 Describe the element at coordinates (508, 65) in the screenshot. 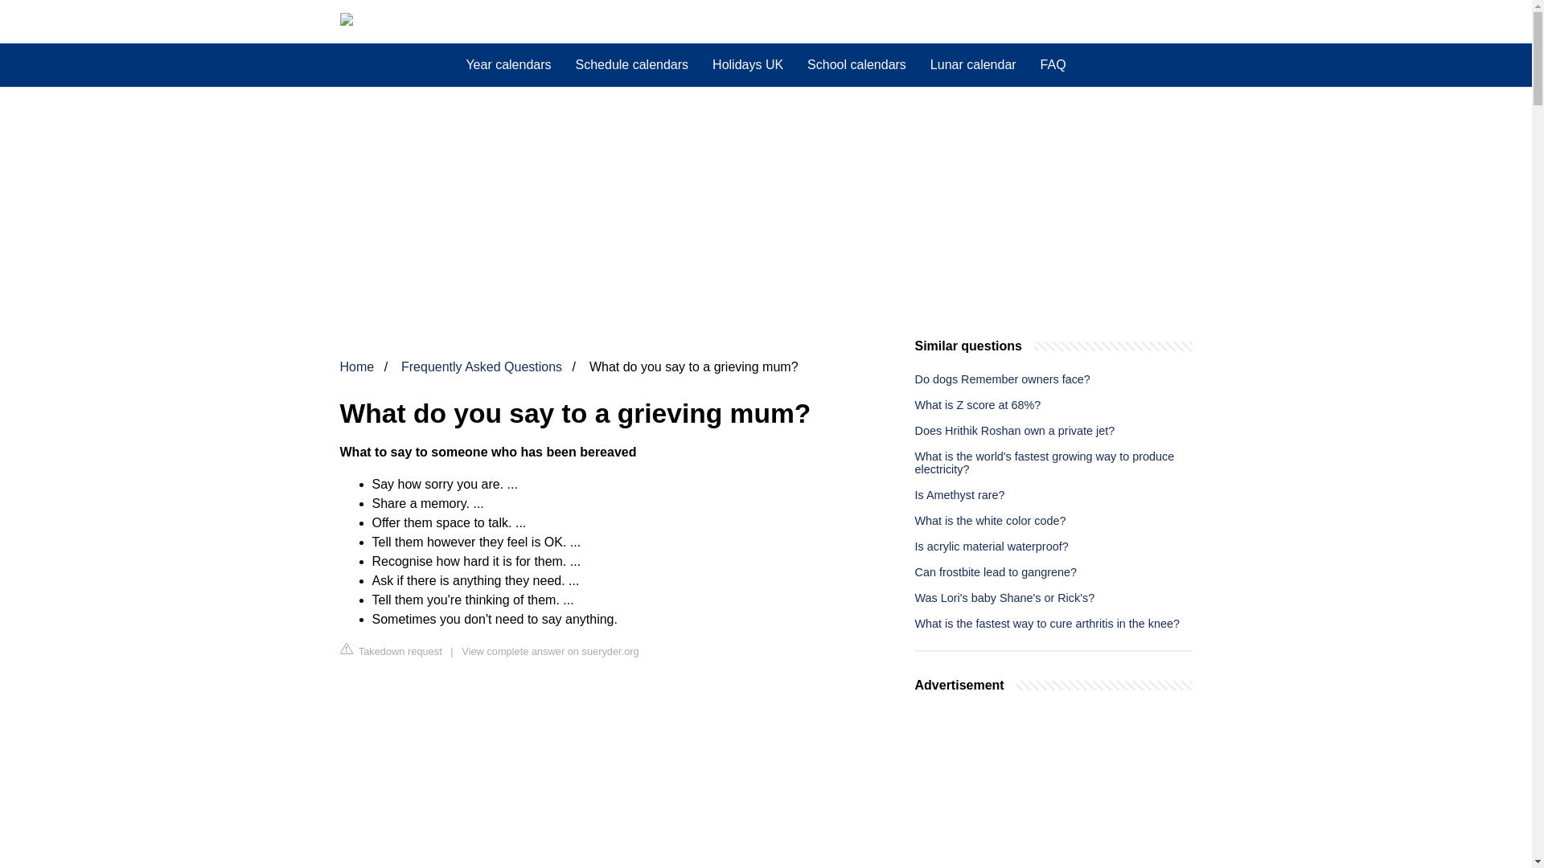

I see `Year calendars` at that location.